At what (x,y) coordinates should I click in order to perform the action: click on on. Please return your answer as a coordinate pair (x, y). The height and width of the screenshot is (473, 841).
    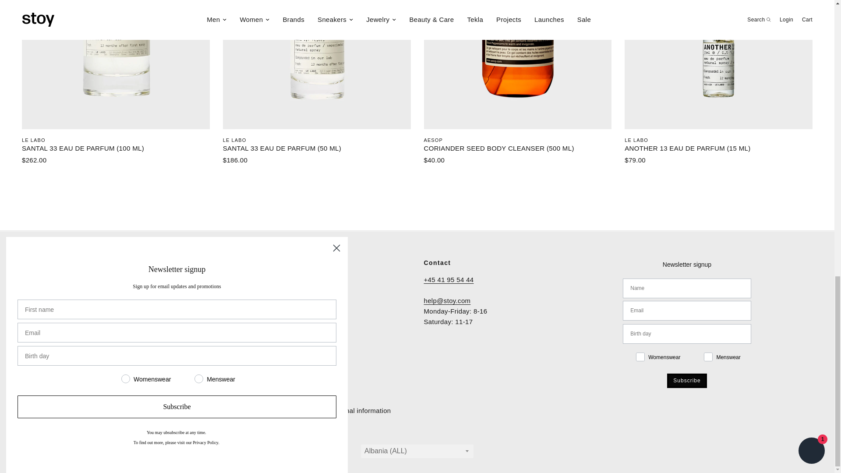
    Looking at the image, I should click on (695, 357).